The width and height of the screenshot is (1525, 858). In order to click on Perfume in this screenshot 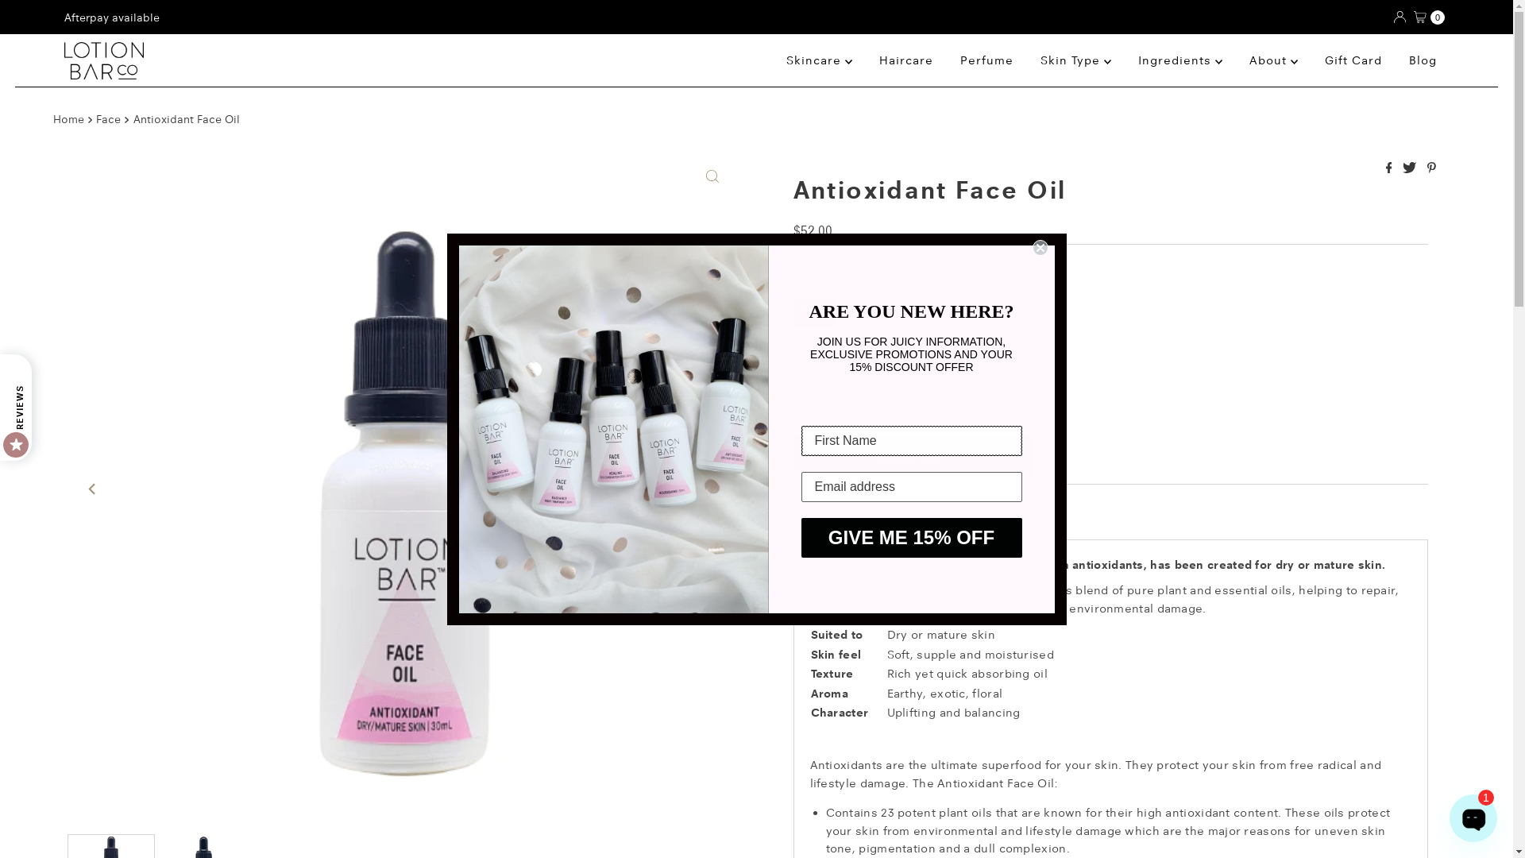, I will do `click(986, 60)`.